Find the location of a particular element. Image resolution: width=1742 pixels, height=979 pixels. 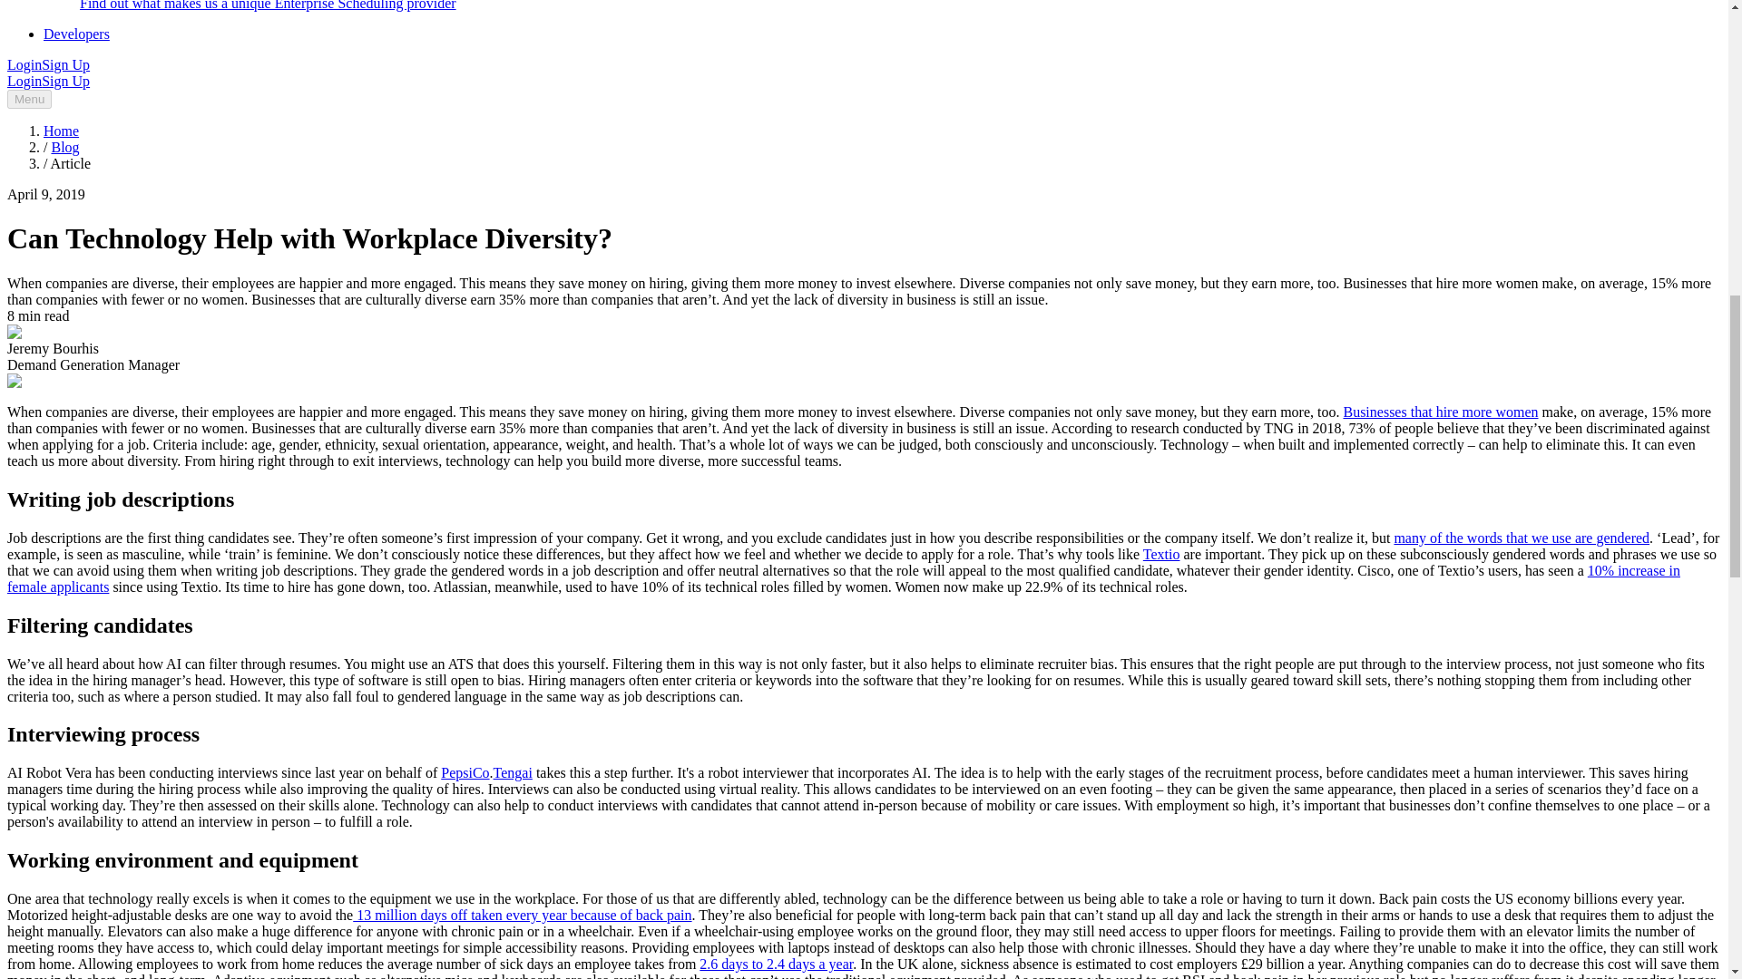

Businesses that hire more women is located at coordinates (1441, 412).